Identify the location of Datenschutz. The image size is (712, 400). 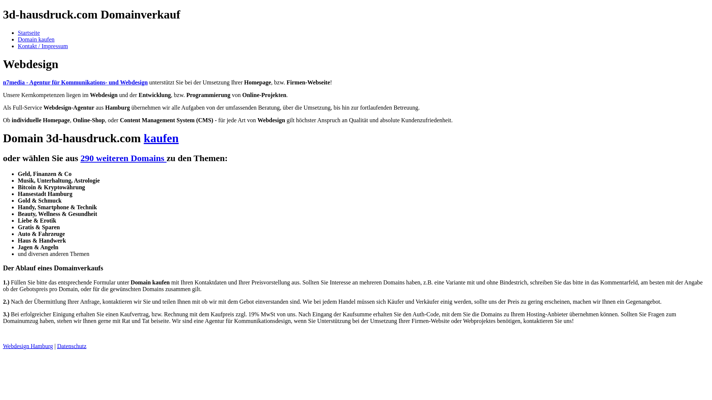
(72, 346).